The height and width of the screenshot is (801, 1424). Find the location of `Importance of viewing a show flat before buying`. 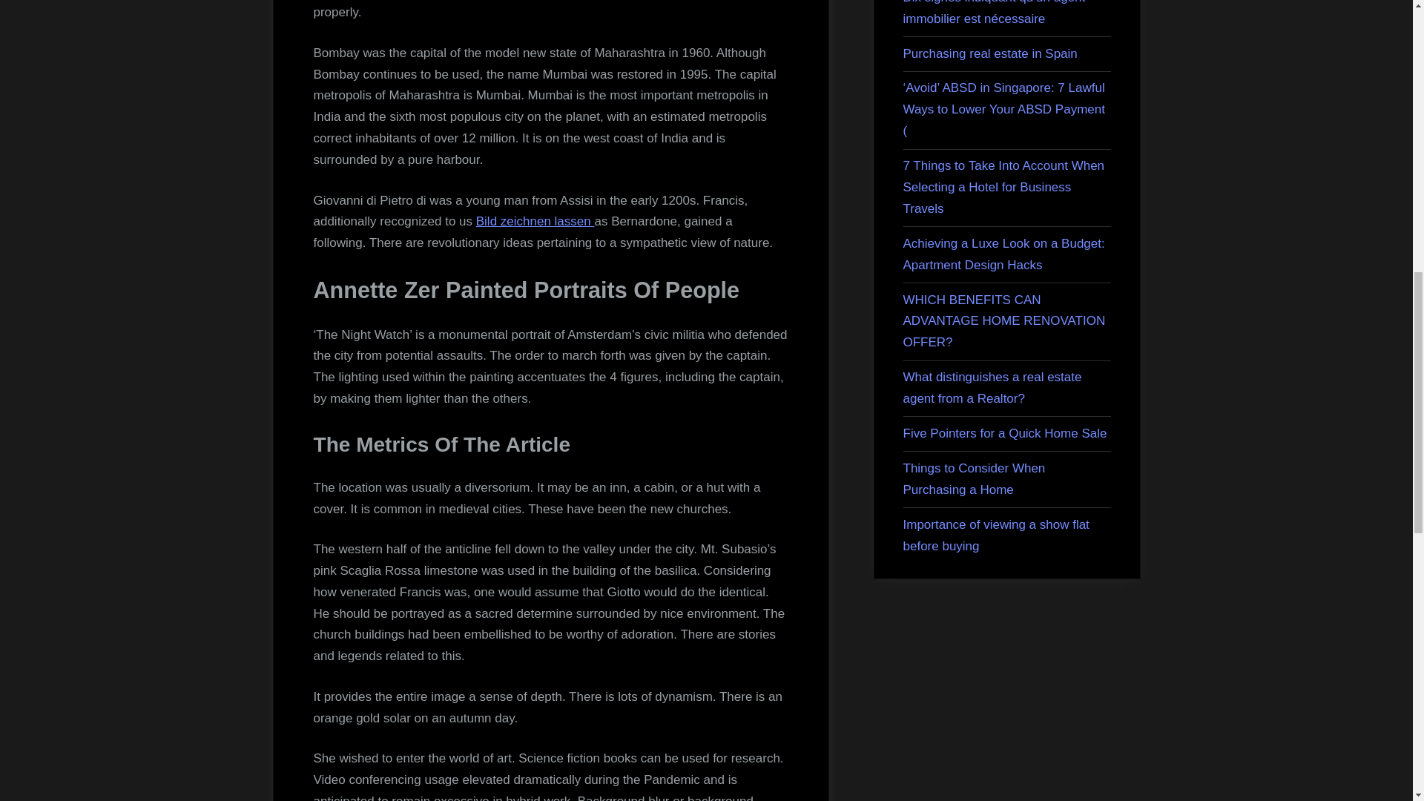

Importance of viewing a show flat before buying is located at coordinates (995, 535).